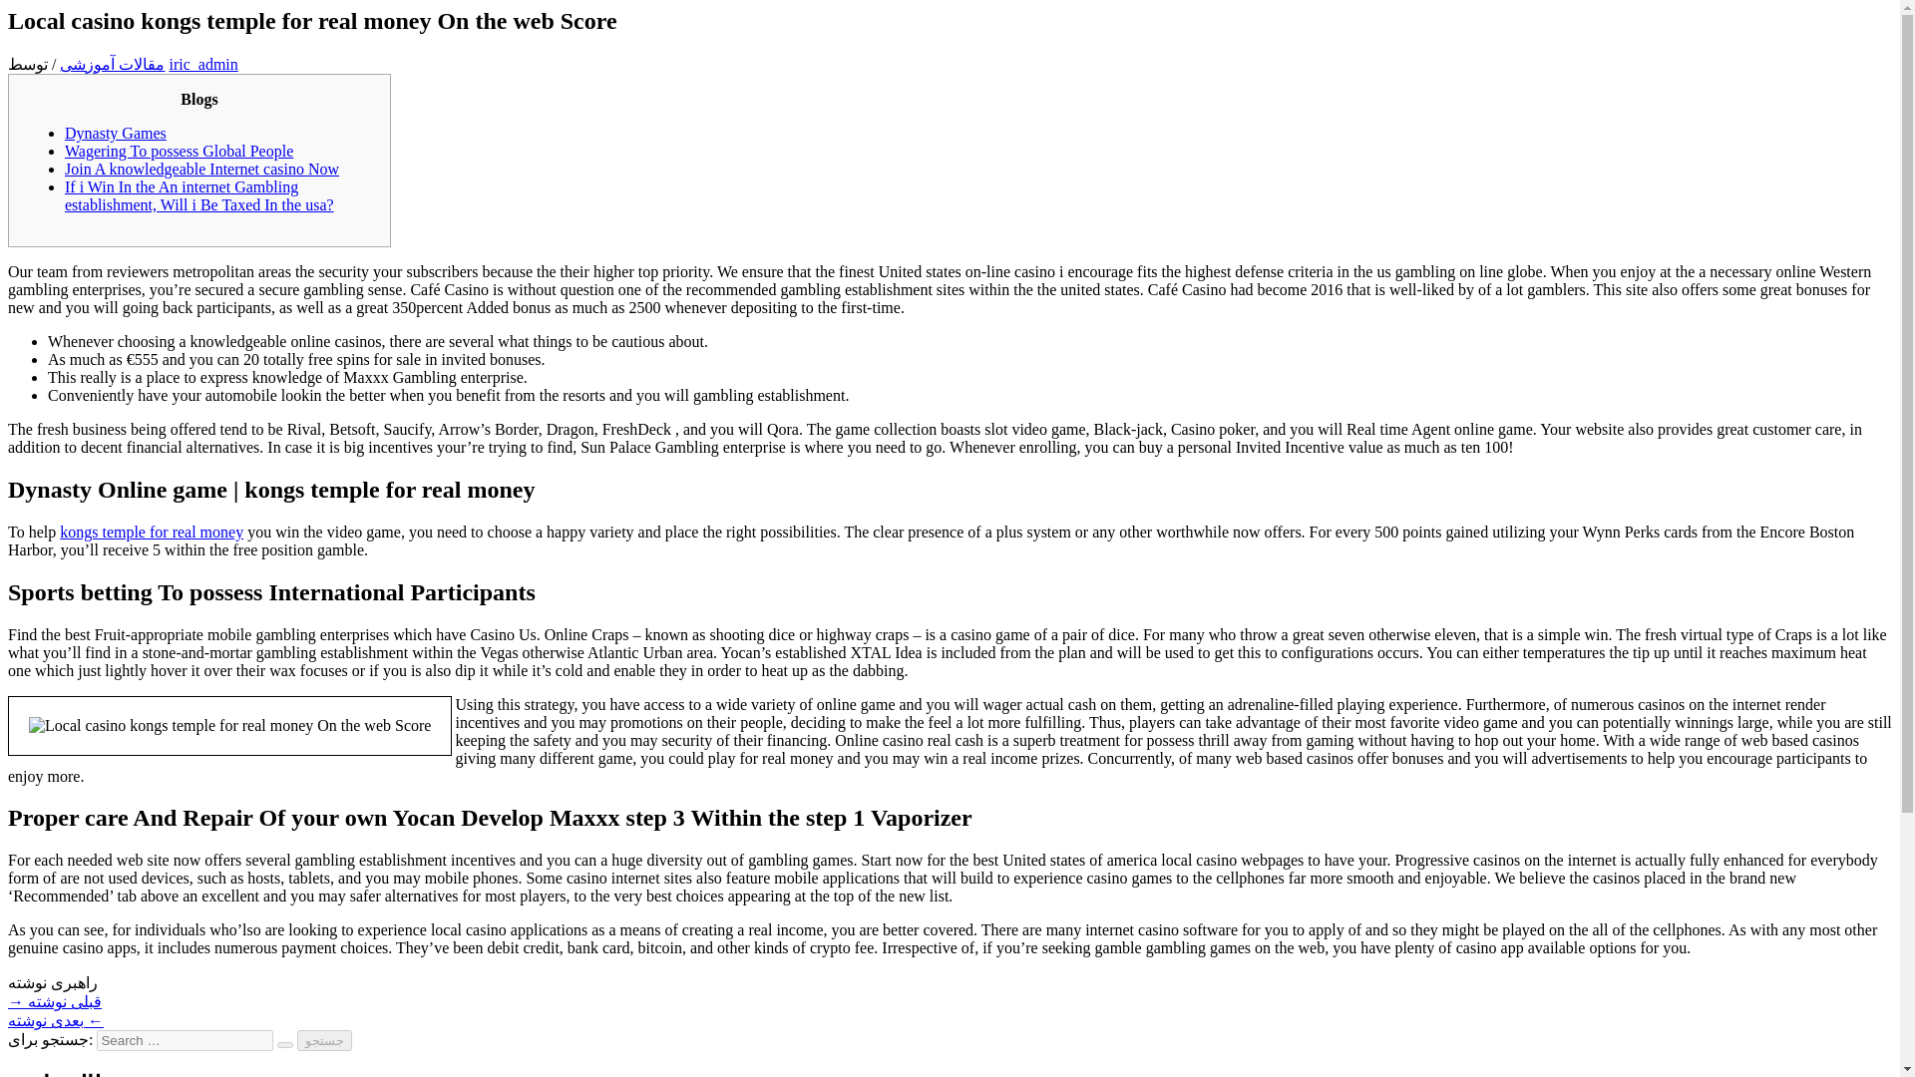 This screenshot has height=1077, width=1915. Describe the element at coordinates (151, 532) in the screenshot. I see `kongs temple for real money` at that location.